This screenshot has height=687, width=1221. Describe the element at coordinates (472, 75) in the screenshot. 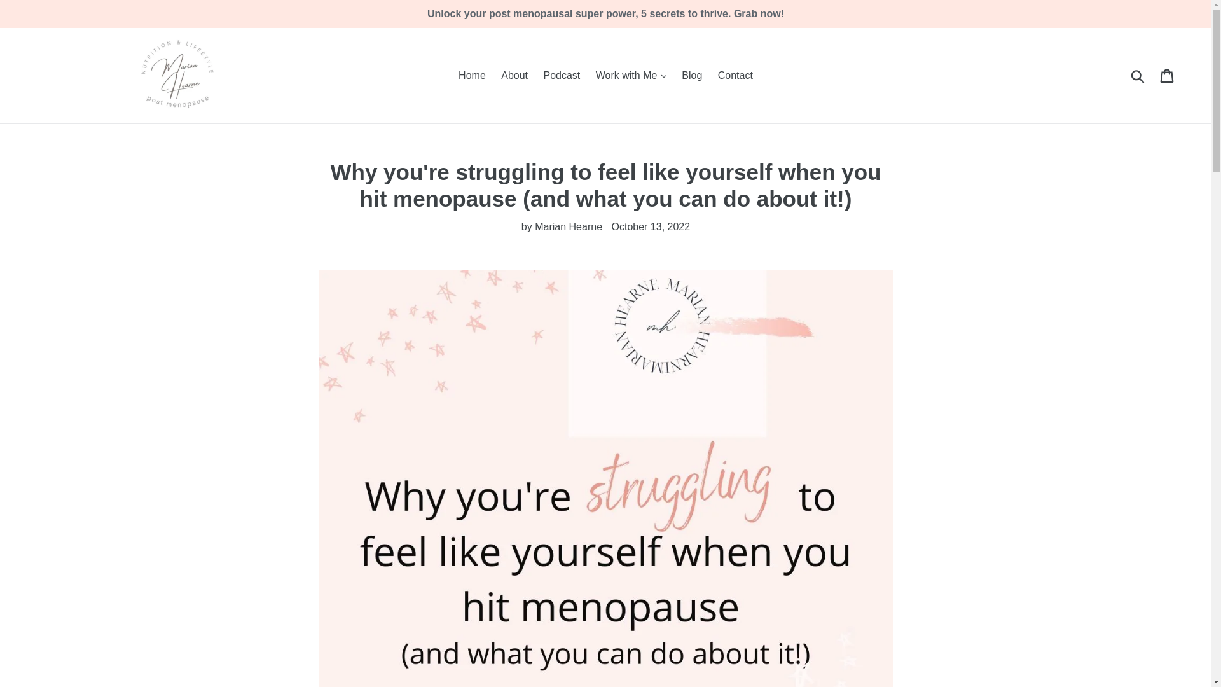

I see `Home` at that location.